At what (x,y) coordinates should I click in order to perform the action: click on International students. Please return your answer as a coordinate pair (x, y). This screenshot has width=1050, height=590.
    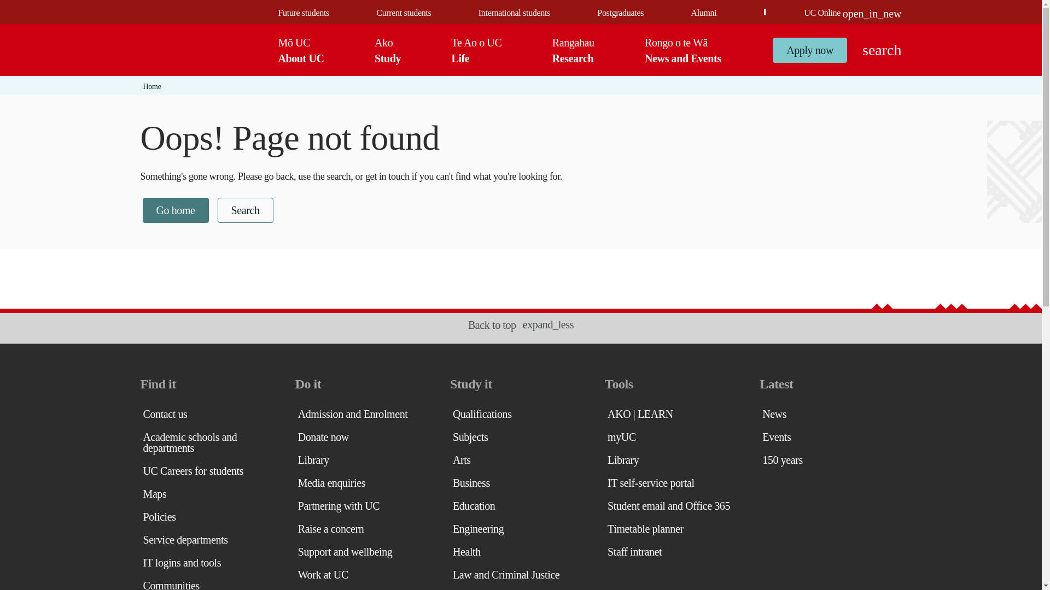
    Looking at the image, I should click on (514, 13).